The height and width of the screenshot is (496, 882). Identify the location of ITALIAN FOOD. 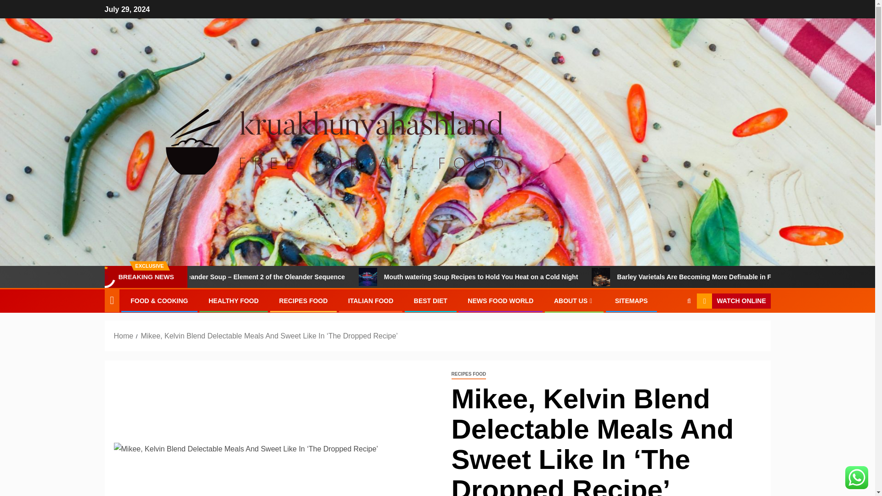
(371, 300).